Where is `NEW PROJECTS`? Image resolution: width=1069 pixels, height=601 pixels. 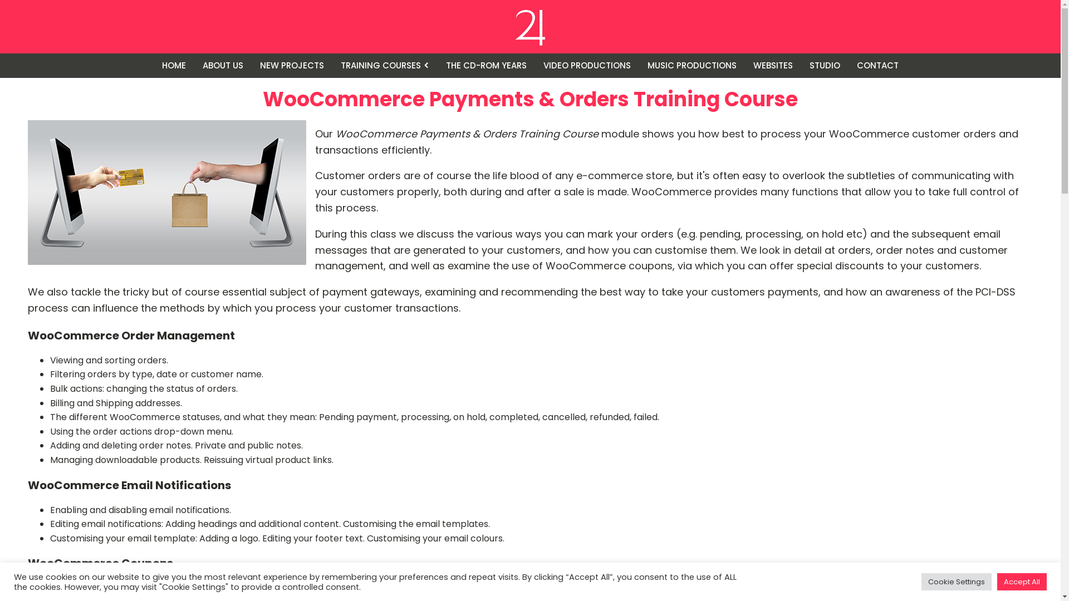 NEW PROJECTS is located at coordinates (292, 66).